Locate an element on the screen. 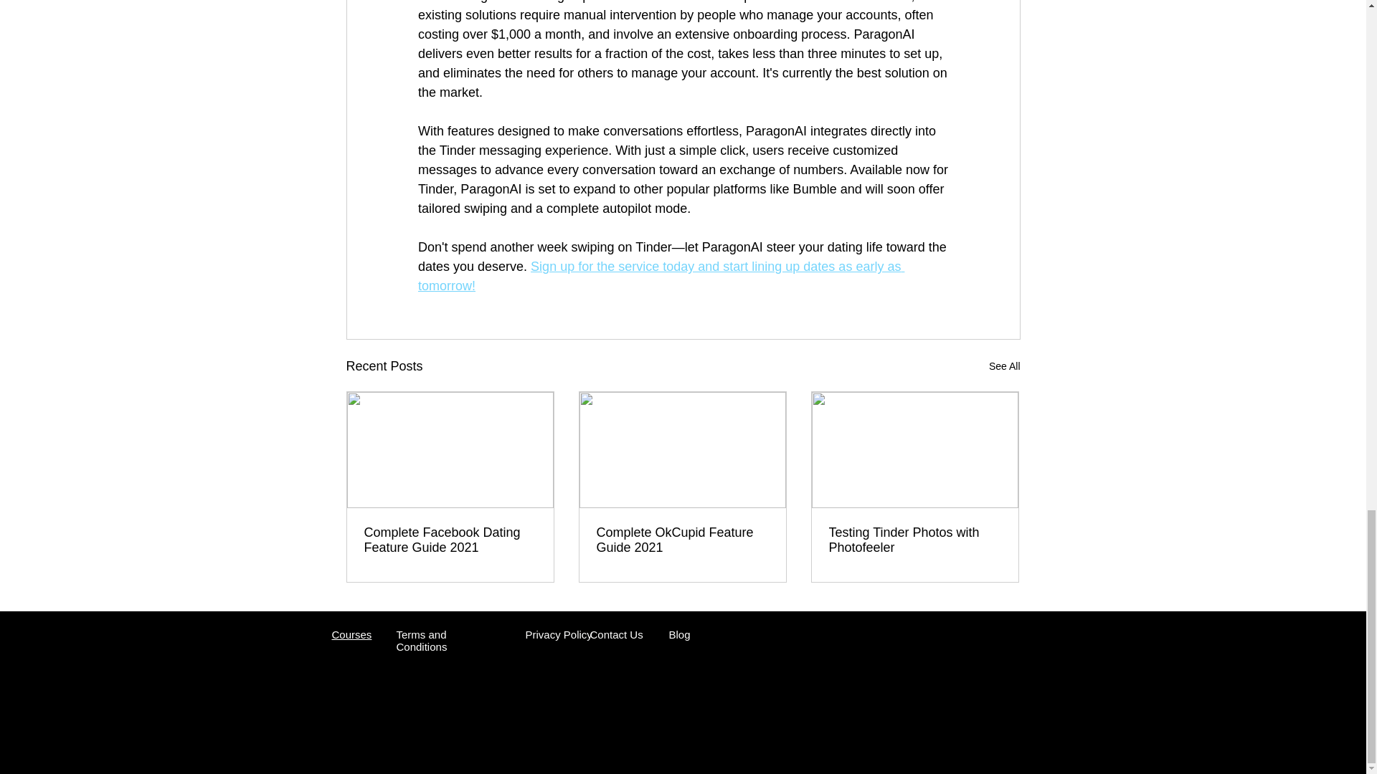 This screenshot has height=774, width=1377. Complete Facebook Dating Feature Guide 2021 is located at coordinates (450, 540).